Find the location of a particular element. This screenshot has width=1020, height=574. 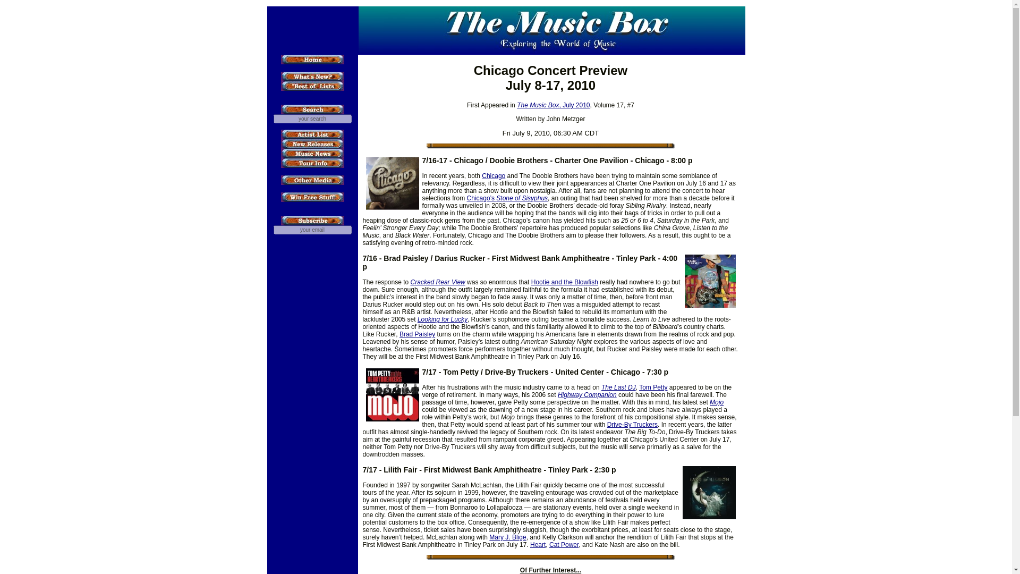

Highway Companion is located at coordinates (588, 394).